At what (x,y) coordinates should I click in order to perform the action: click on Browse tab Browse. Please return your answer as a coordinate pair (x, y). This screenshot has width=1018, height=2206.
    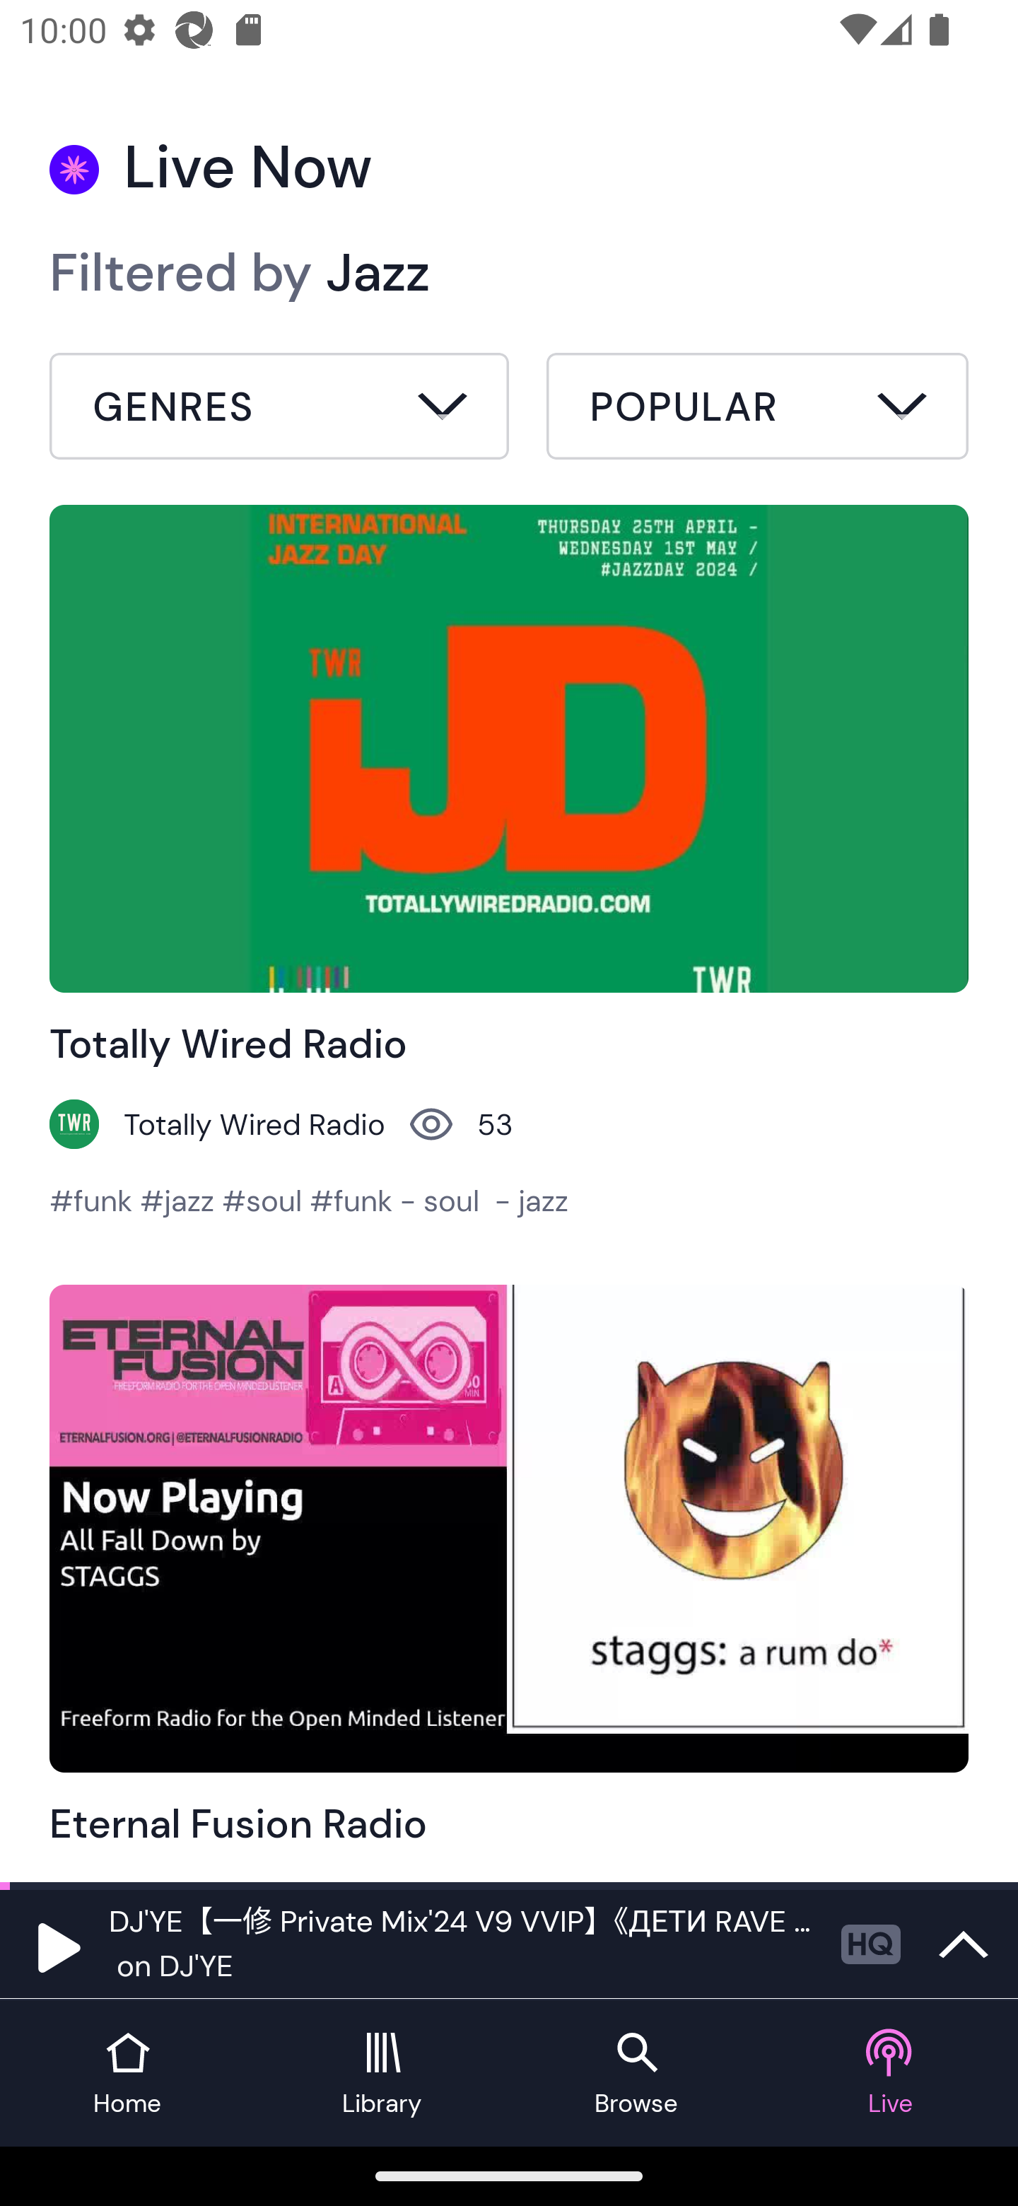
    Looking at the image, I should click on (636, 2073).